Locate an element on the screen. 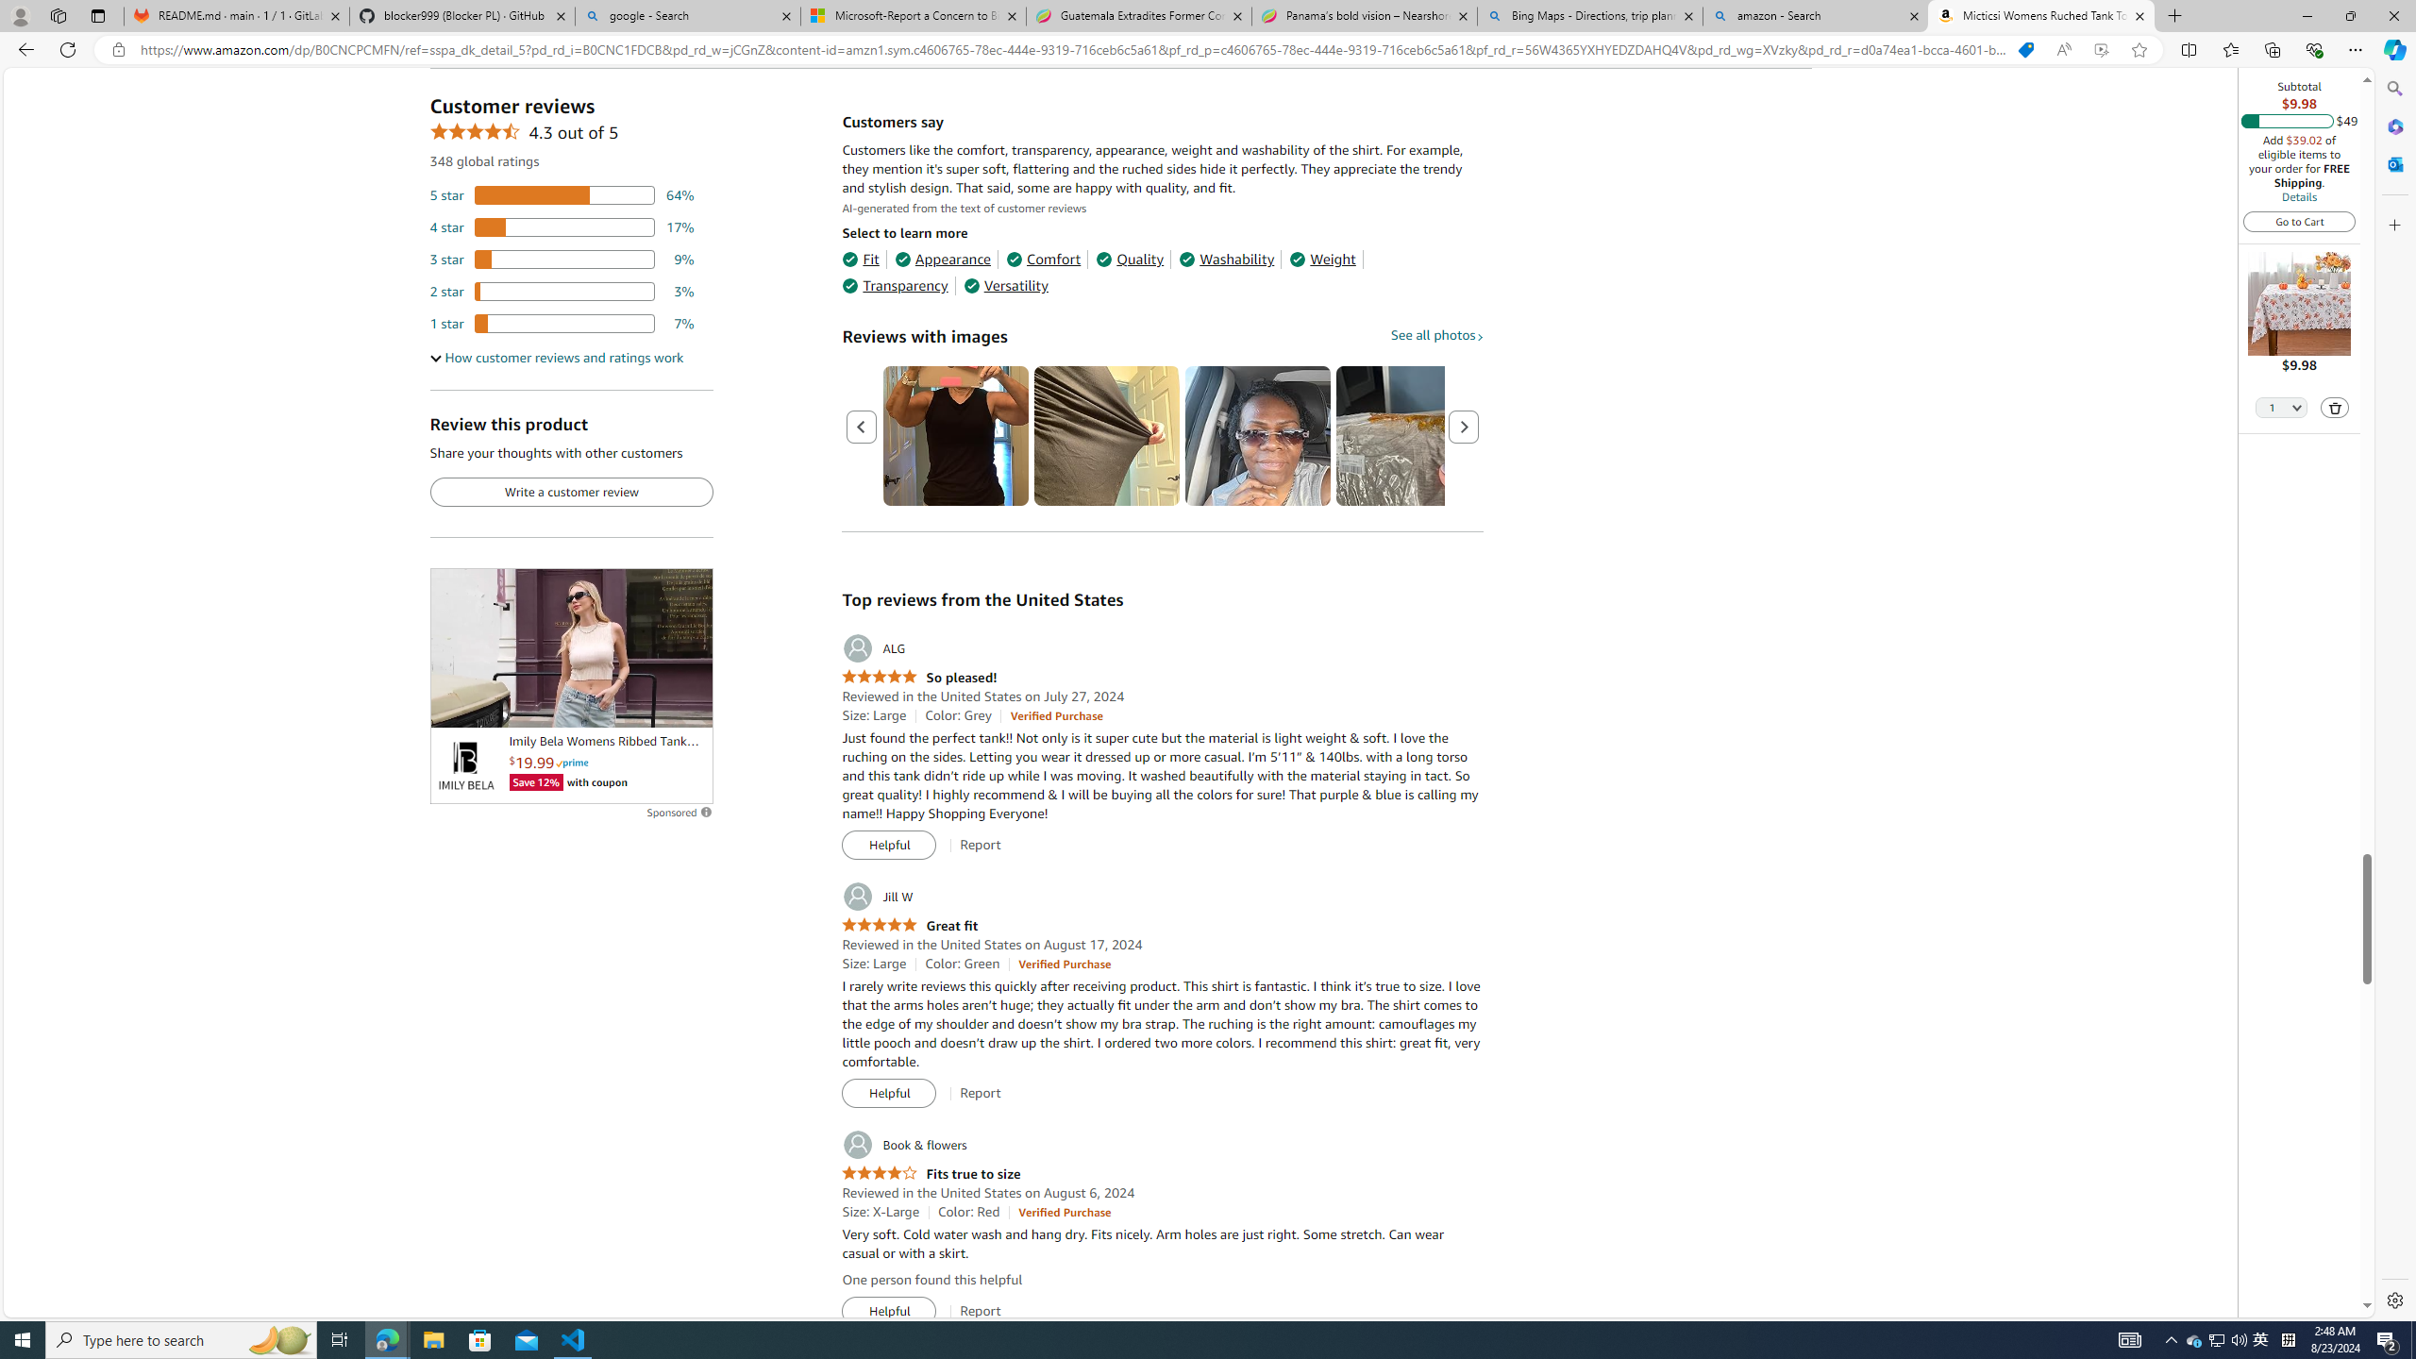 Image resolution: width=2416 pixels, height=1359 pixels. Report is located at coordinates (980, 1311).